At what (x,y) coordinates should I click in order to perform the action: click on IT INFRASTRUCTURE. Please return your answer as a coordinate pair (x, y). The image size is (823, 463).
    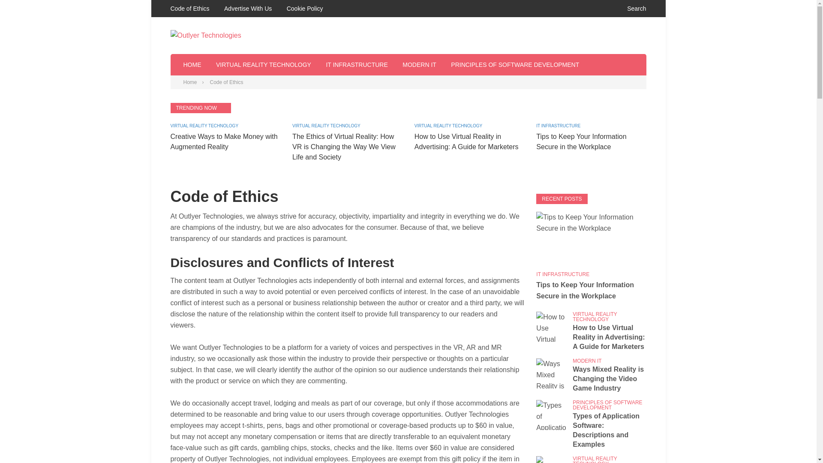
    Looking at the image, I should click on (357, 65).